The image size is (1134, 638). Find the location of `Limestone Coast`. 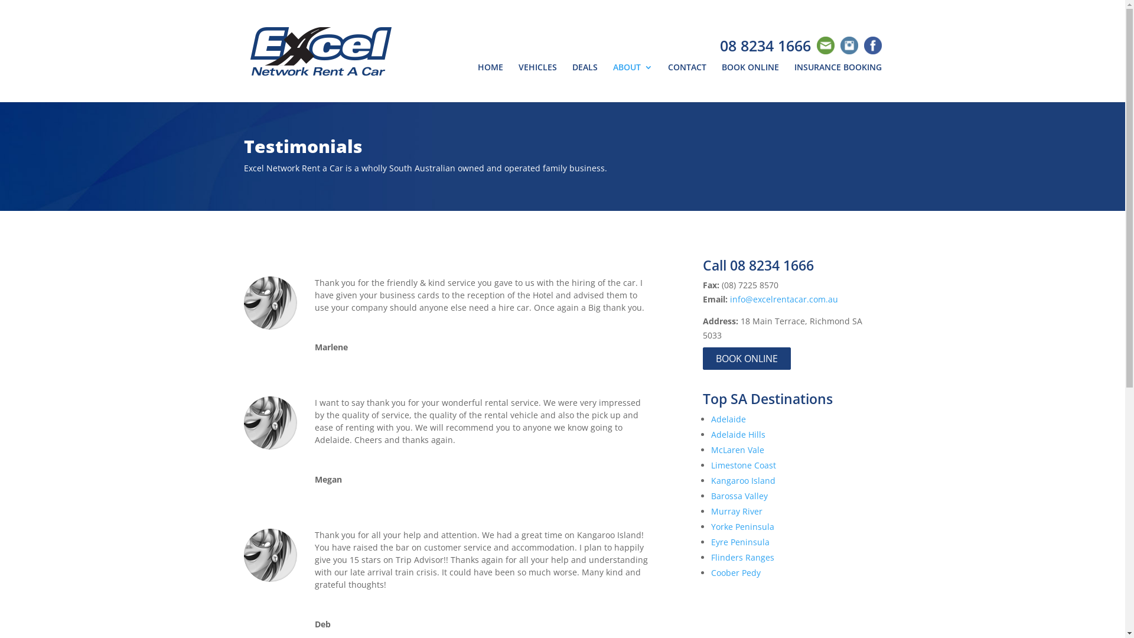

Limestone Coast is located at coordinates (744, 466).